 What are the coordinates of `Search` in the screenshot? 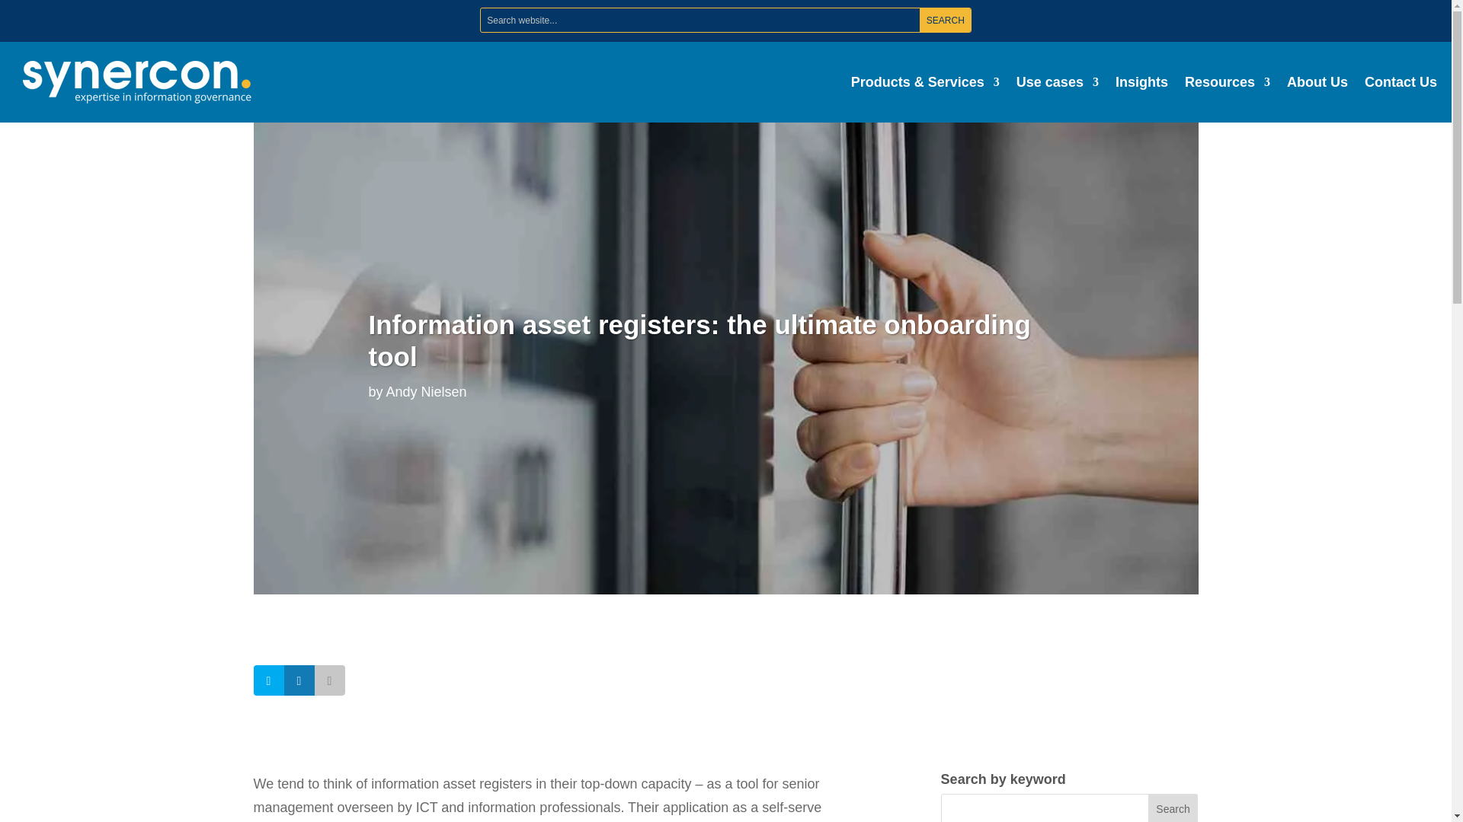 It's located at (945, 20).